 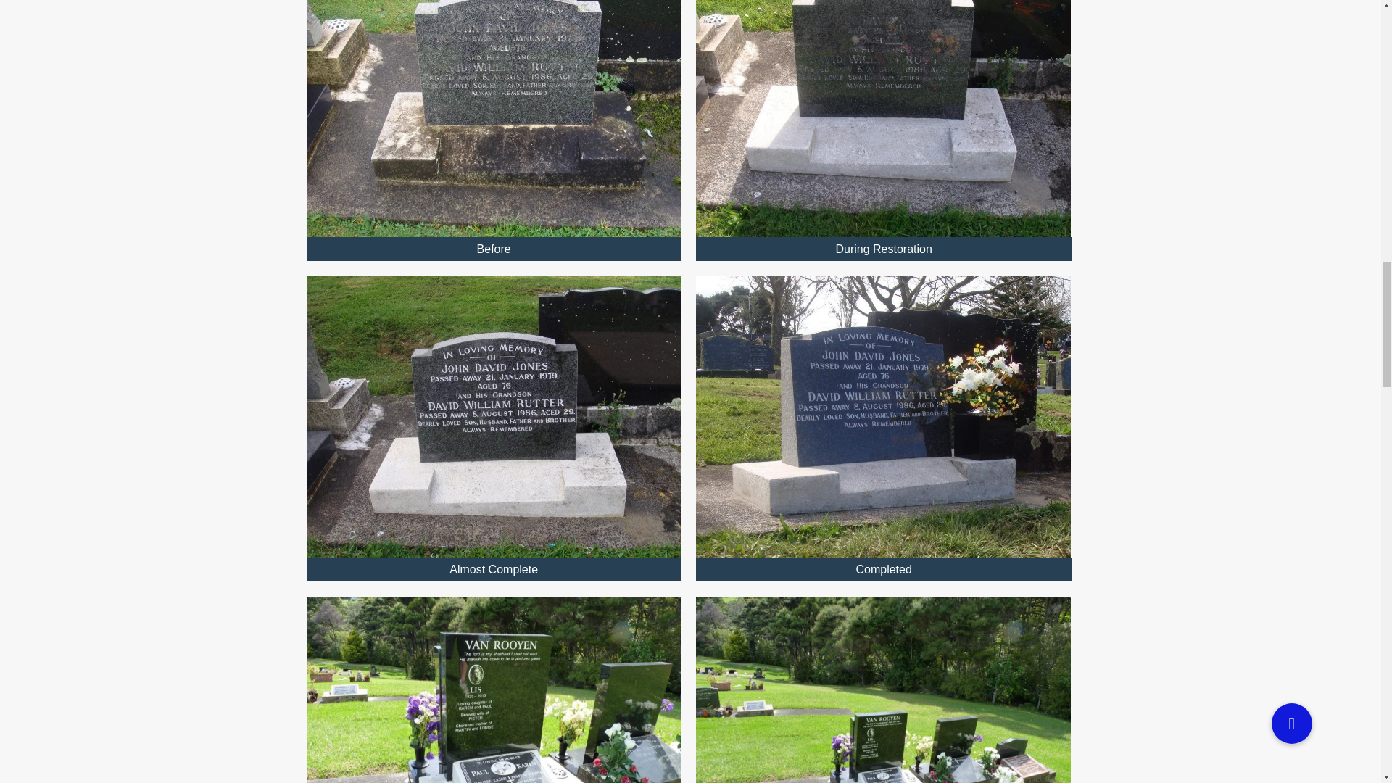 I want to click on During Restoration, so click(x=883, y=119).